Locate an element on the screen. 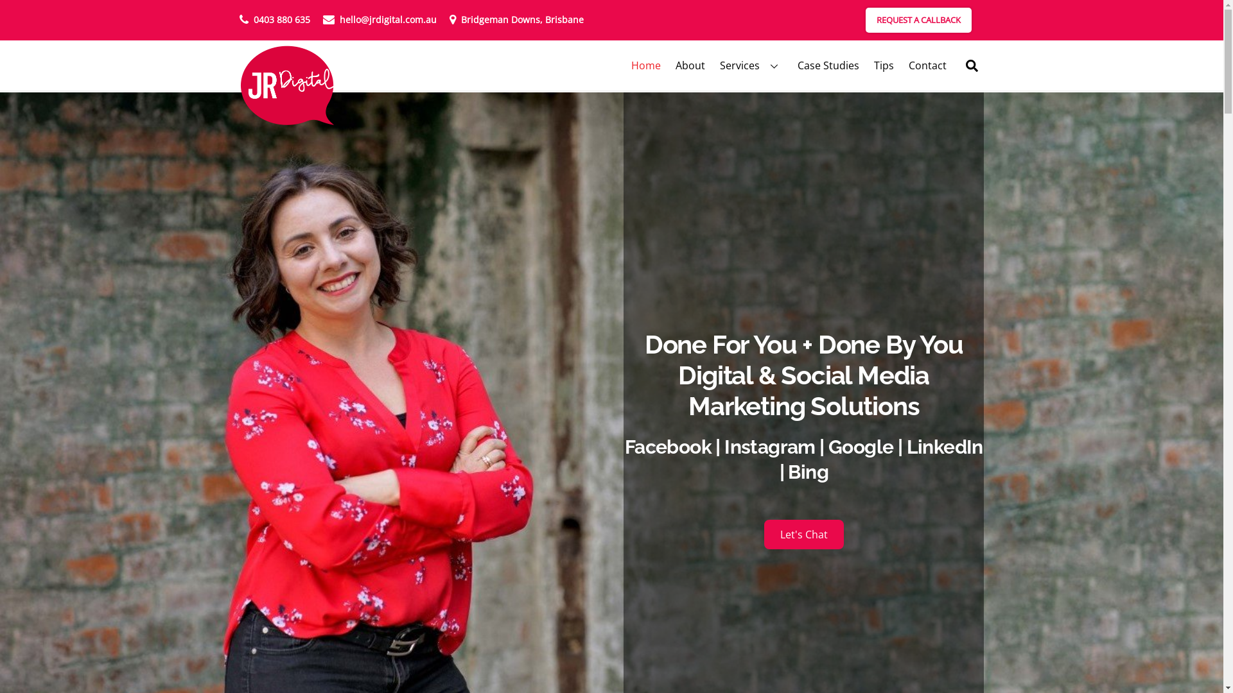 The height and width of the screenshot is (693, 1233). JR Digital is located at coordinates (287, 86).